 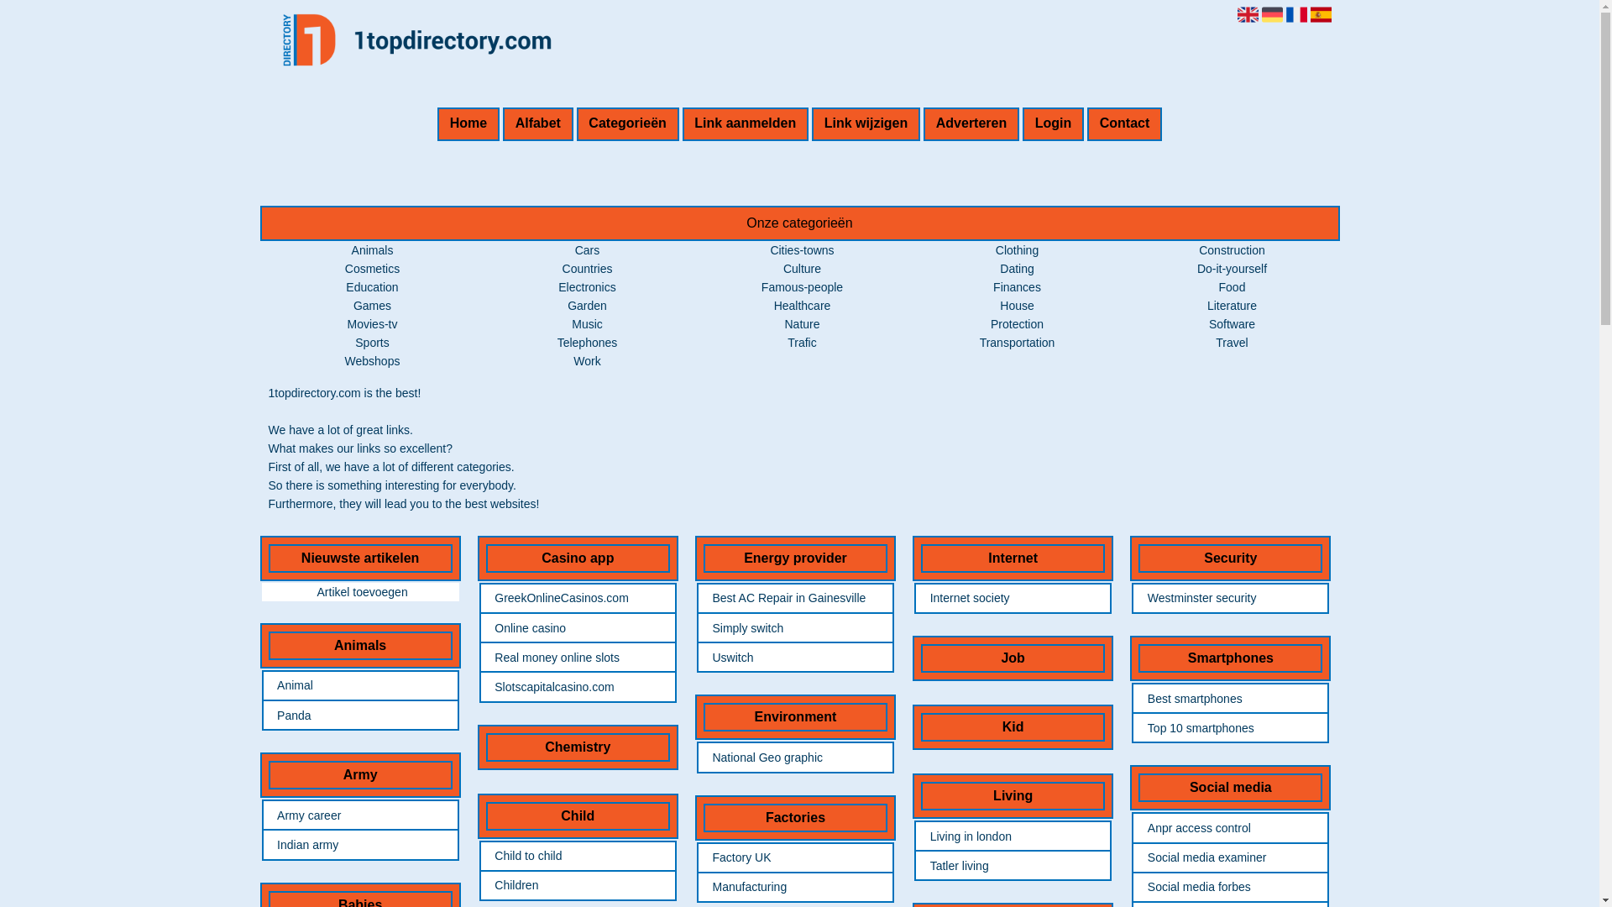 What do you see at coordinates (372, 343) in the screenshot?
I see `Sports` at bounding box center [372, 343].